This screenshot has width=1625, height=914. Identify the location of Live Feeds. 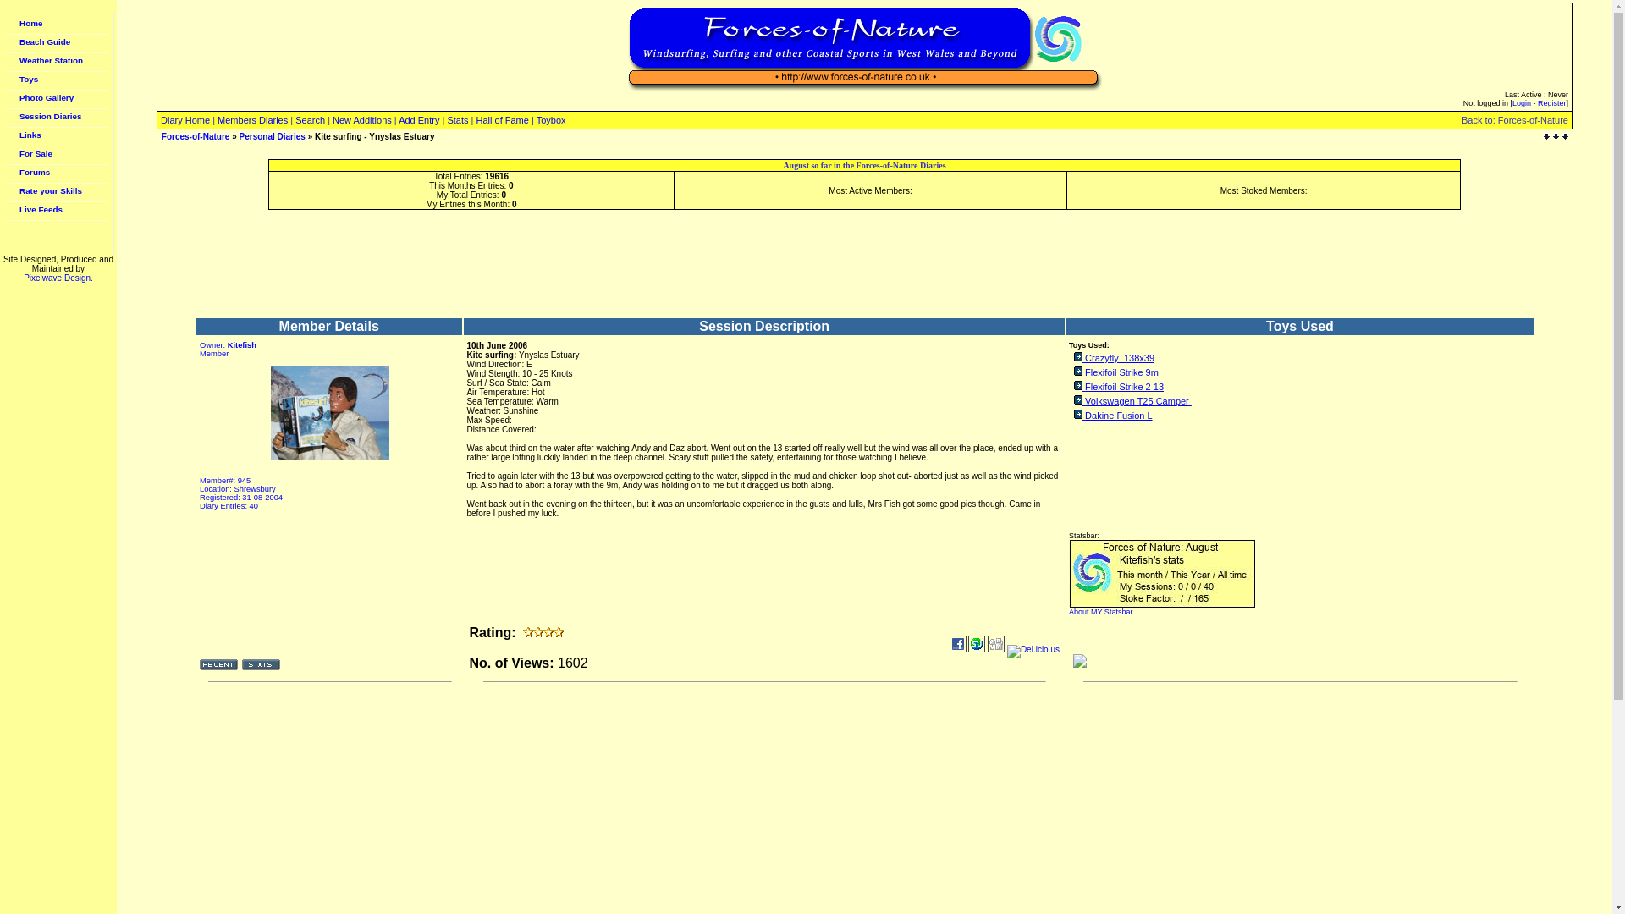
(58, 212).